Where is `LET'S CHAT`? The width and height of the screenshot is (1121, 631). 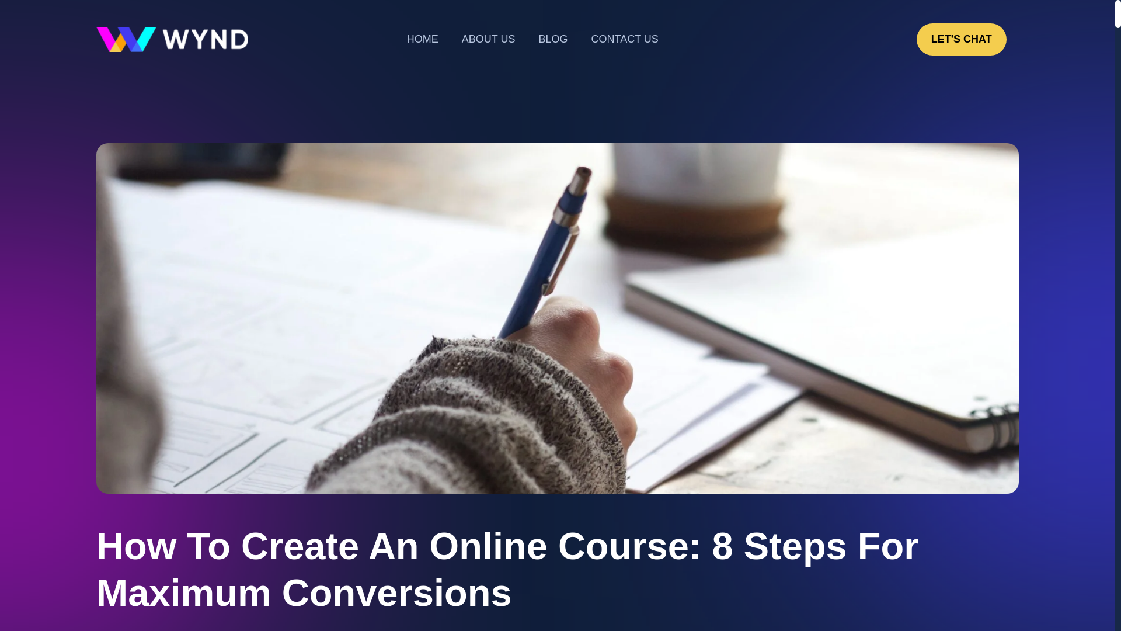 LET'S CHAT is located at coordinates (962, 39).